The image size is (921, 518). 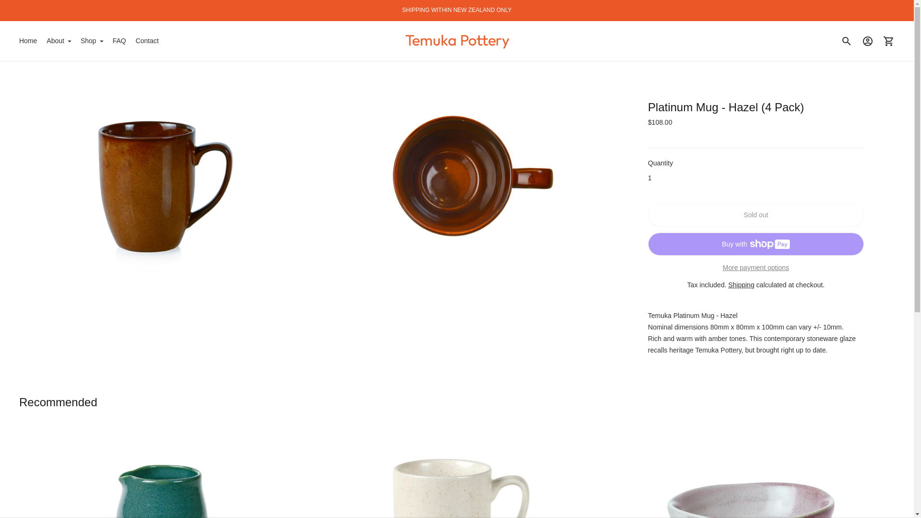 I want to click on FAQ, so click(x=119, y=41).